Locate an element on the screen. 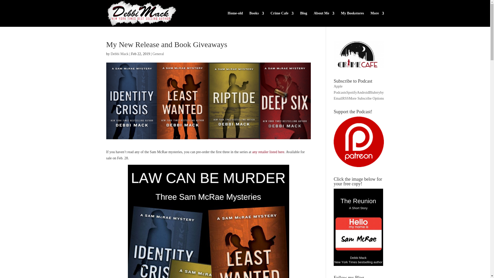 The image size is (494, 278). Subscribe on Blubrry is located at coordinates (375, 93).